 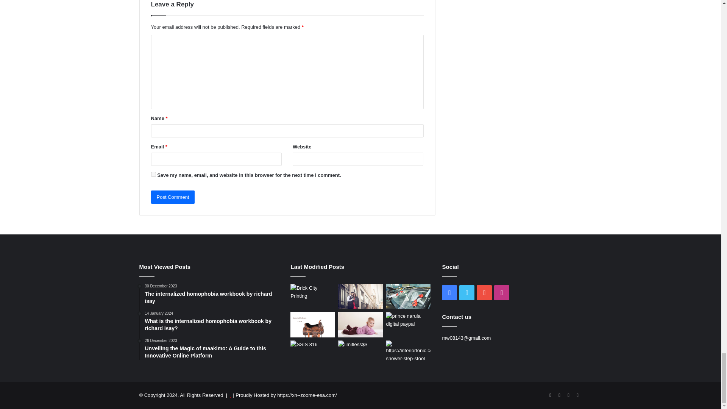 What do you see at coordinates (153, 173) in the screenshot?
I see `yes` at bounding box center [153, 173].